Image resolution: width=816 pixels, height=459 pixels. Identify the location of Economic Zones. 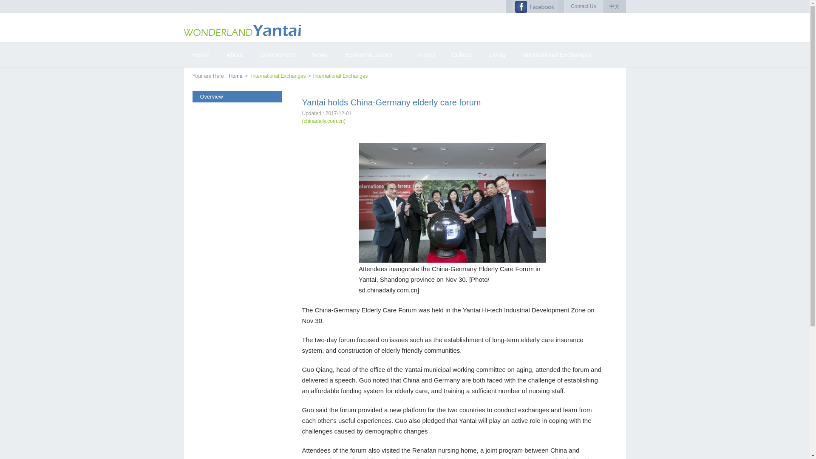
(372, 54).